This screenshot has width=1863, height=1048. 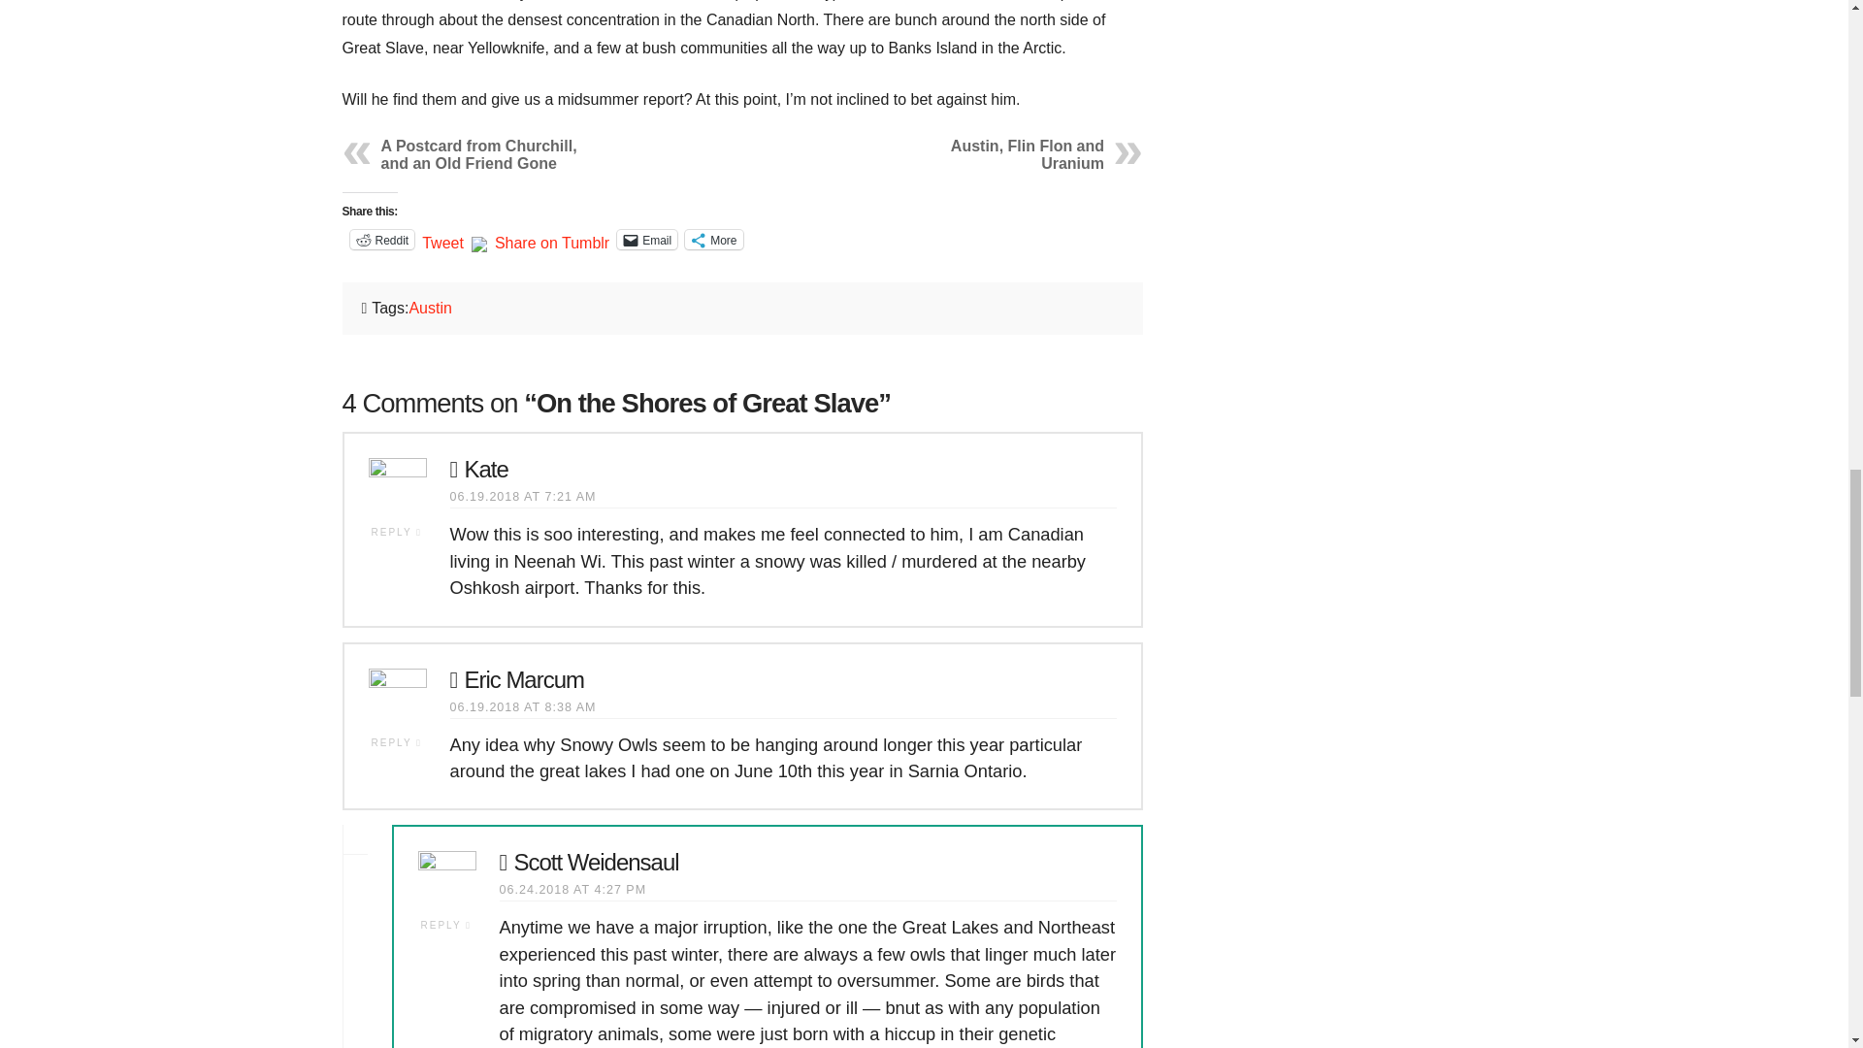 What do you see at coordinates (551, 238) in the screenshot?
I see `Share on Tumblr` at bounding box center [551, 238].